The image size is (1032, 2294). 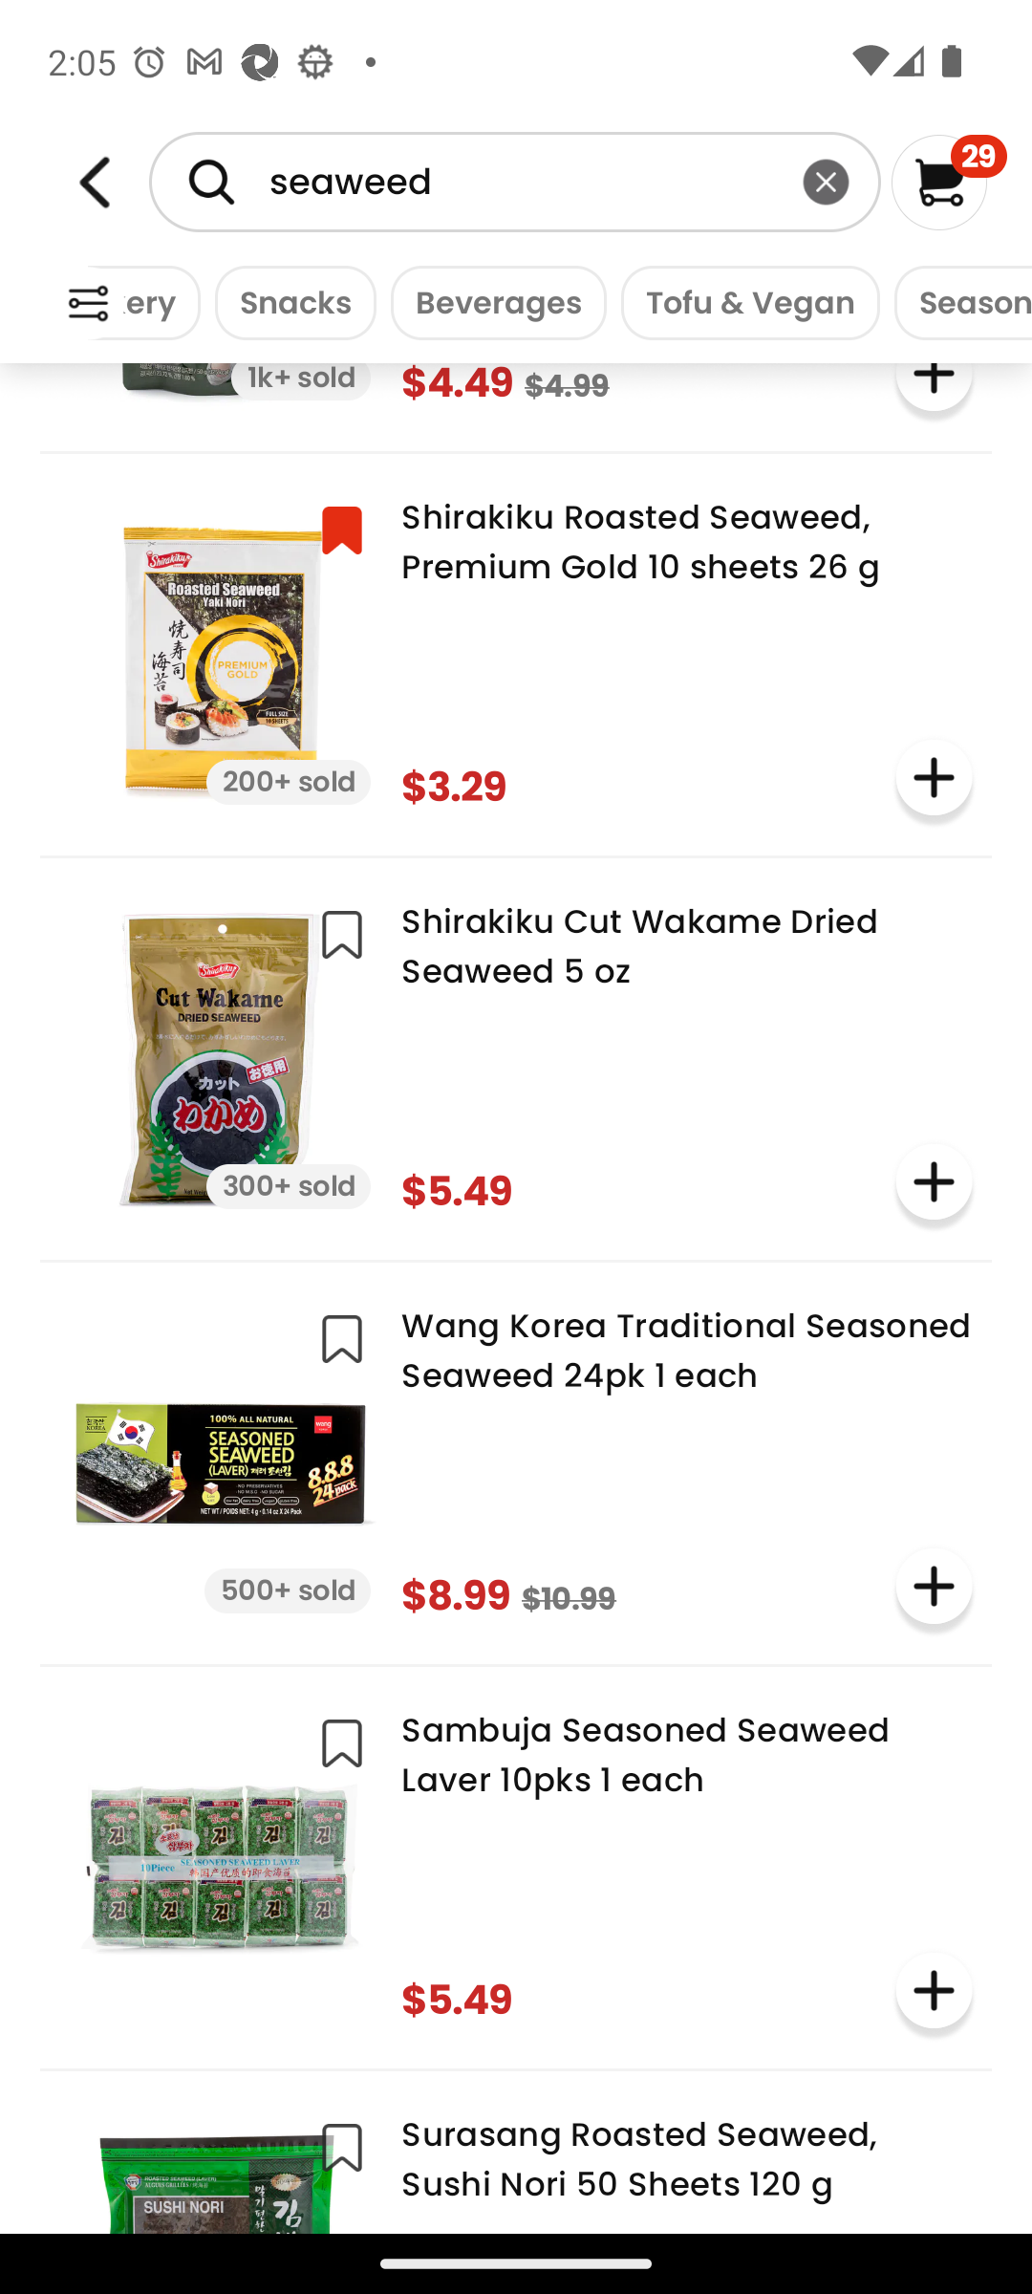 I want to click on Sambuja Seasoned Seaweed Laver 10pks 1 each $5.49, so click(x=516, y=1865).